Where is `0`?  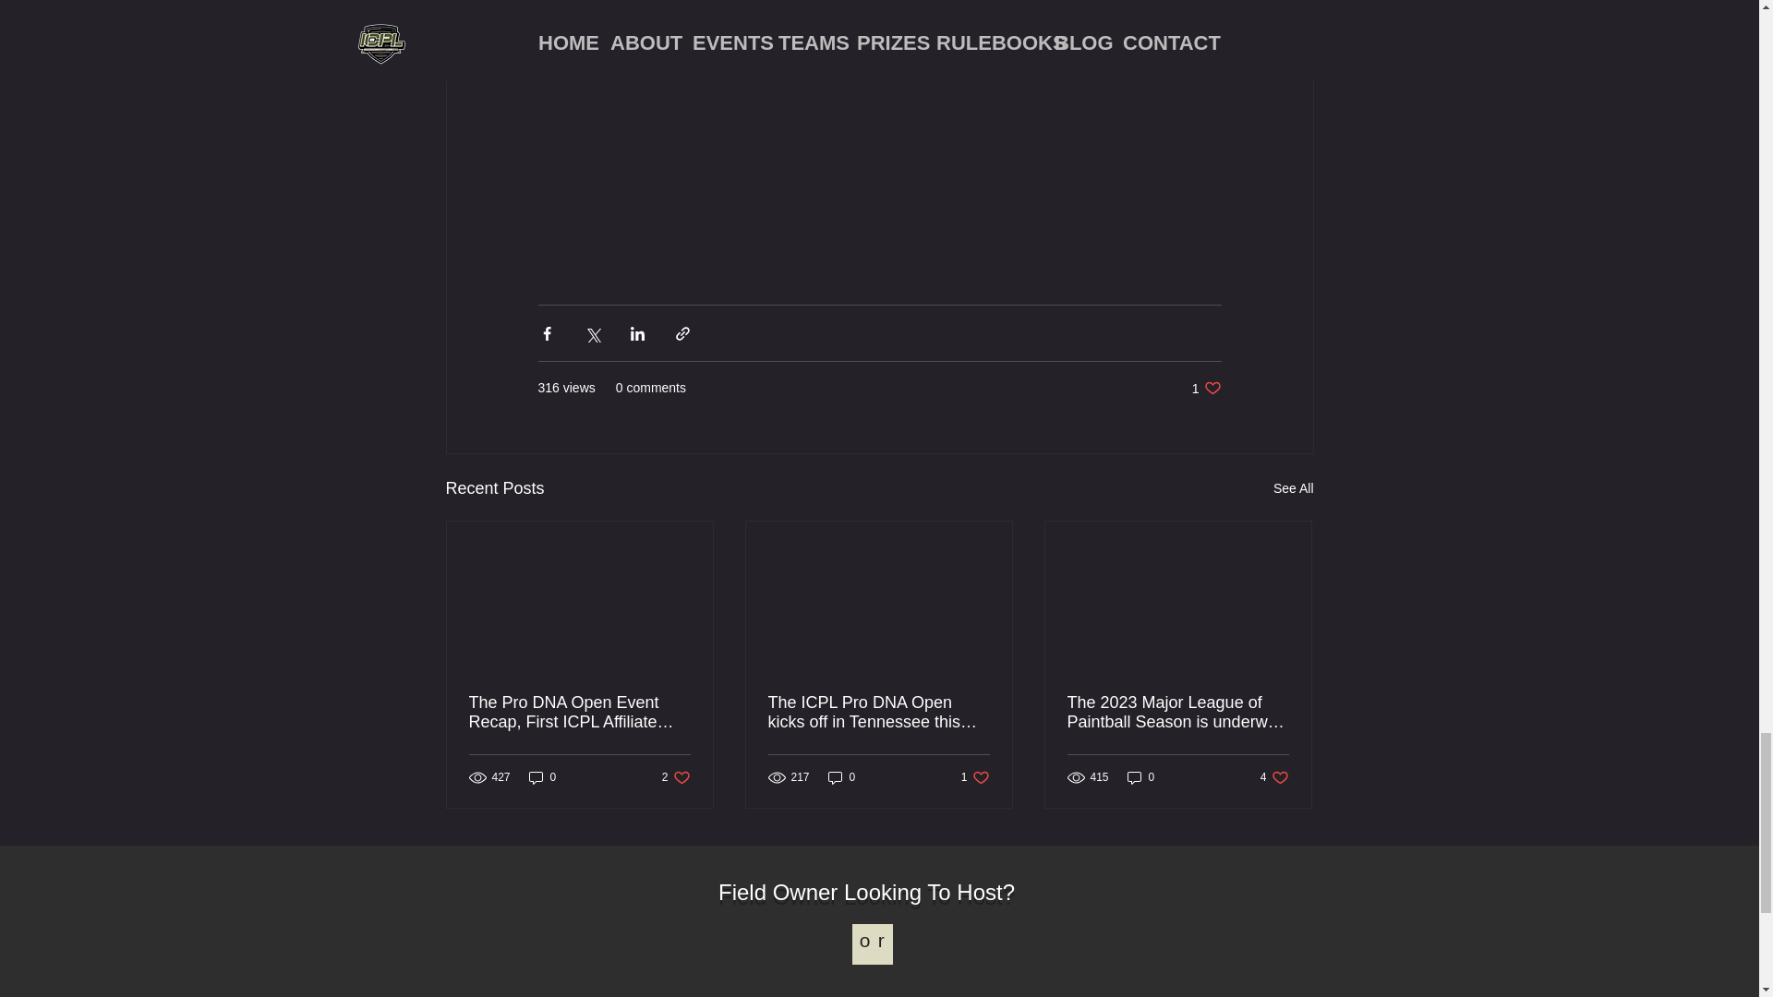 0 is located at coordinates (842, 776).